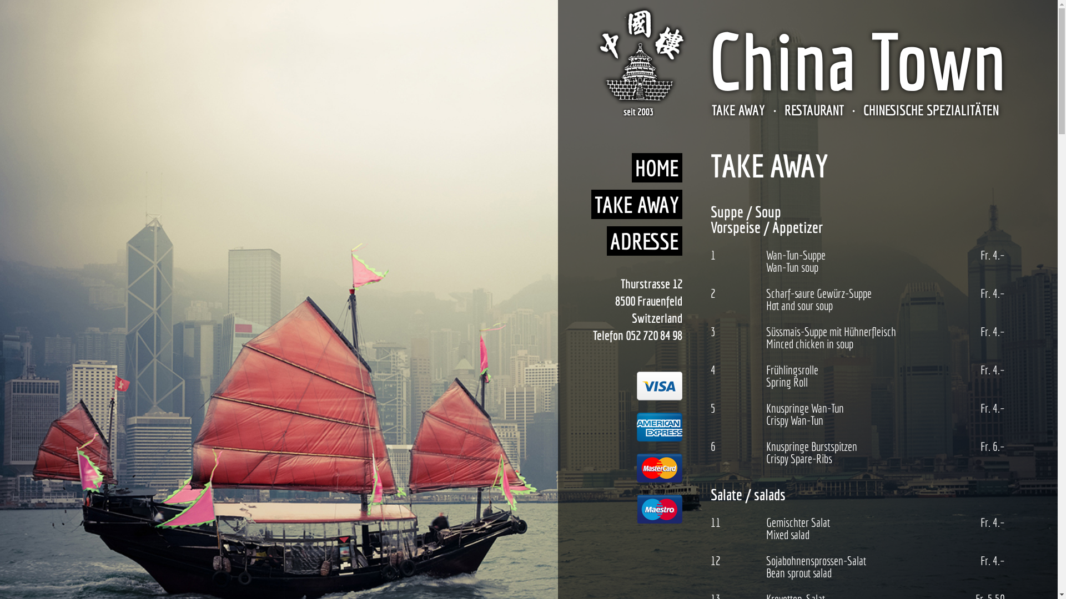 This screenshot has height=599, width=1066. I want to click on TAKE AWAY, so click(637, 204).